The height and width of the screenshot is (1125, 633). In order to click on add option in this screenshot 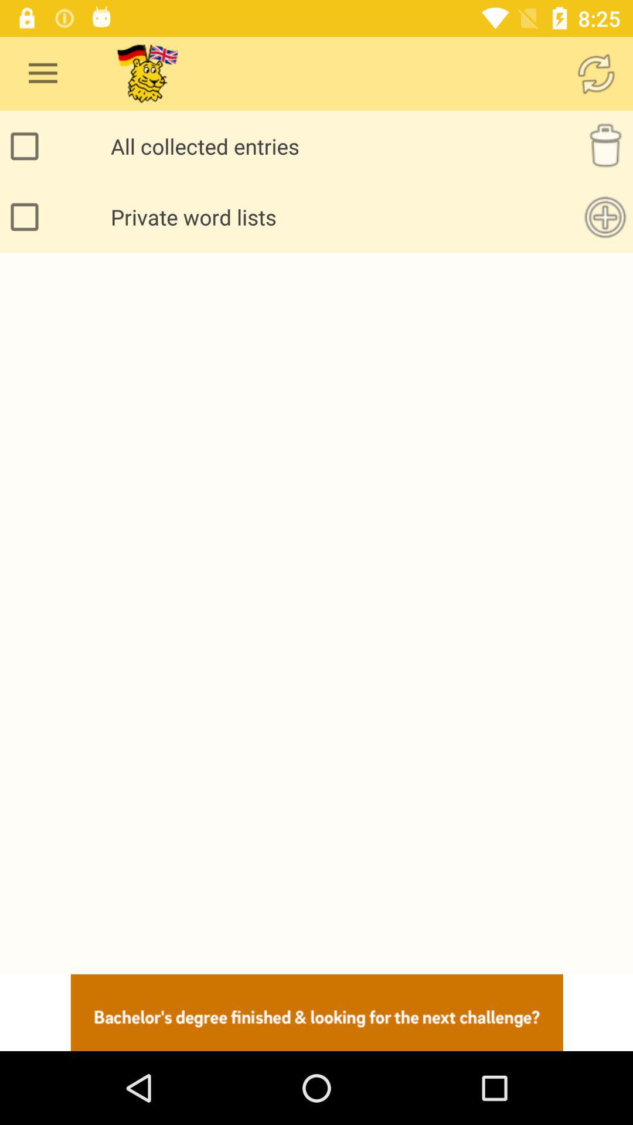, I will do `click(605, 217)`.